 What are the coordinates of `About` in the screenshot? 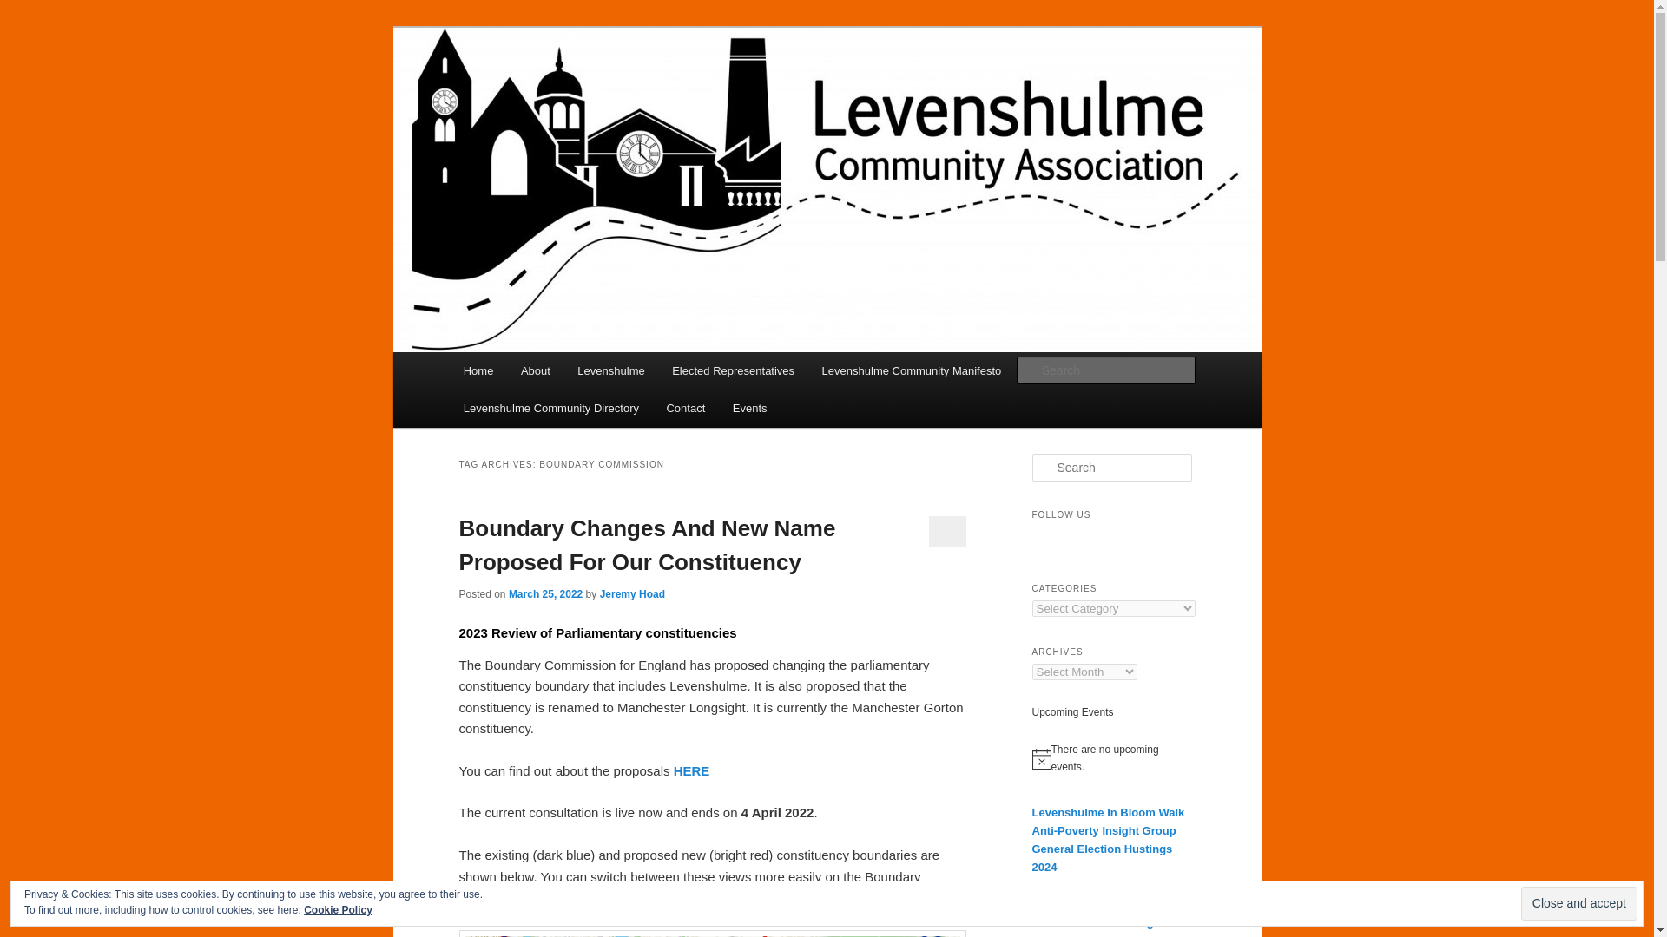 It's located at (535, 371).